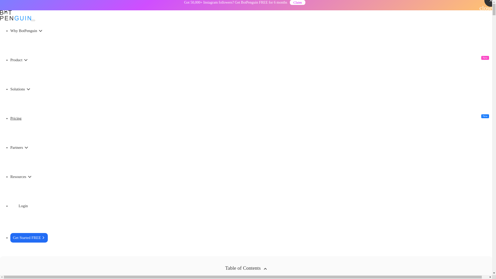  What do you see at coordinates (18, 45) in the screenshot?
I see `Blogs` at bounding box center [18, 45].